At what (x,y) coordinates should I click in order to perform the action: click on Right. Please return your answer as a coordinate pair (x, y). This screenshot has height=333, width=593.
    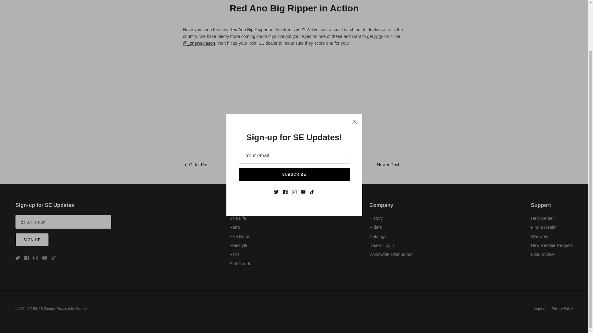
    Looking at the image, I should click on (403, 165).